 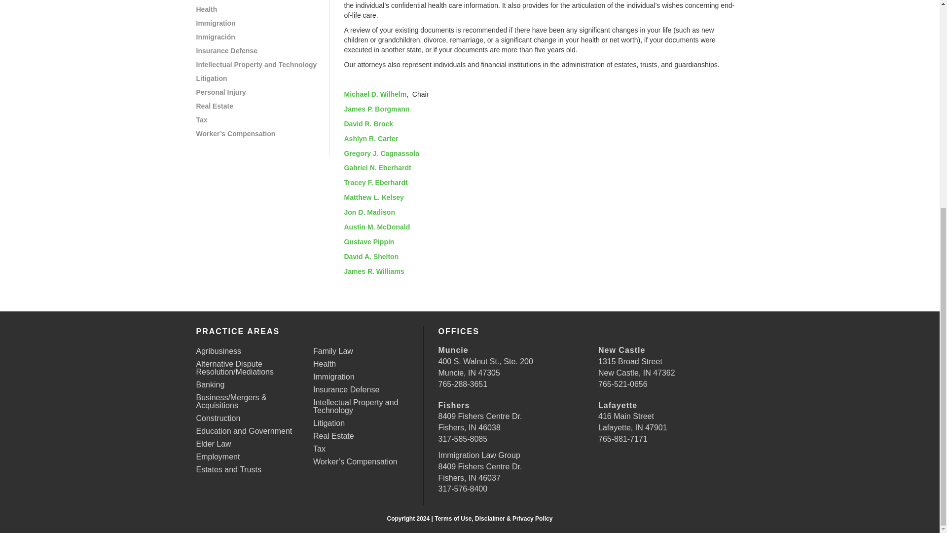 What do you see at coordinates (369, 241) in the screenshot?
I see `Gustave Pippin` at bounding box center [369, 241].